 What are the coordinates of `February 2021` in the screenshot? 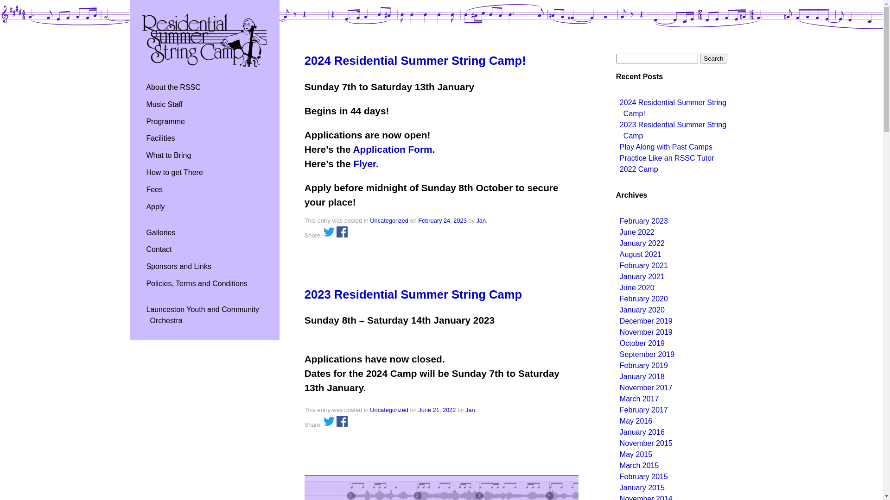 It's located at (644, 266).